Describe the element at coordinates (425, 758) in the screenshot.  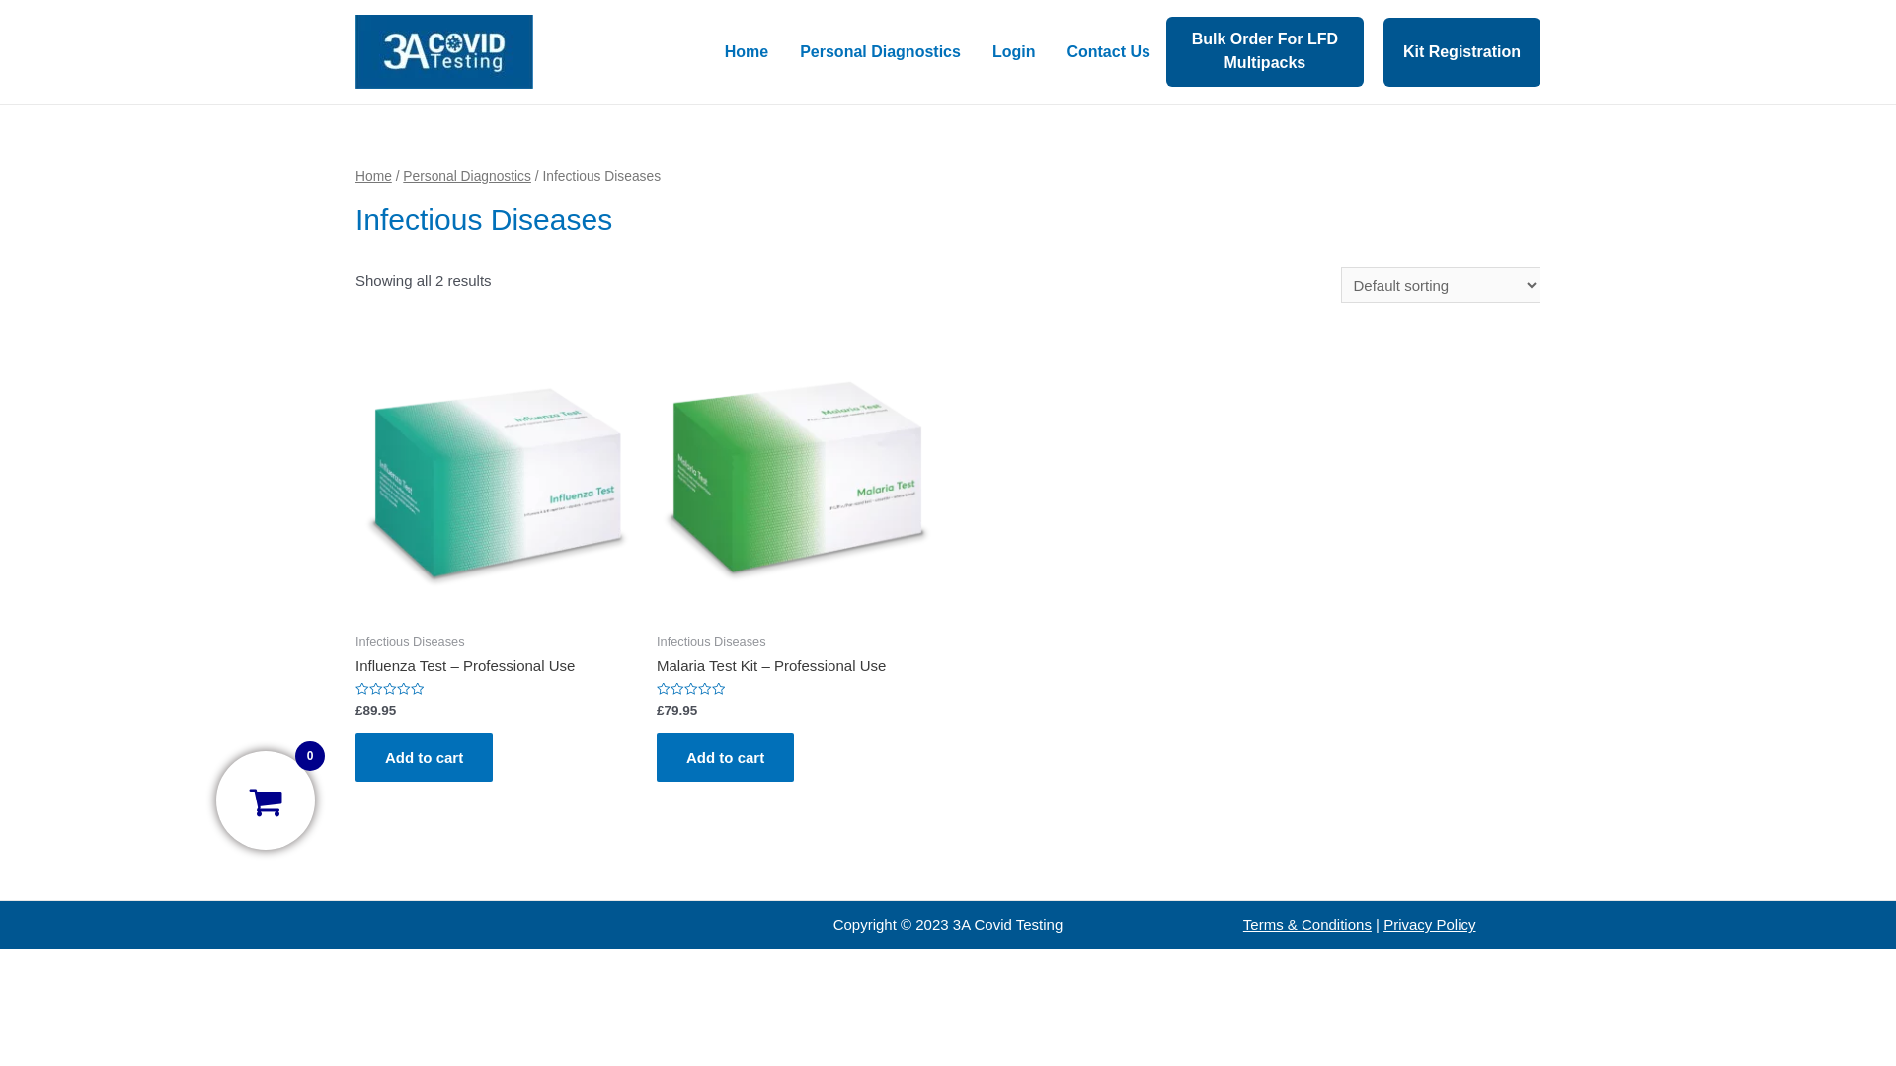
I see `Add to cart` at that location.